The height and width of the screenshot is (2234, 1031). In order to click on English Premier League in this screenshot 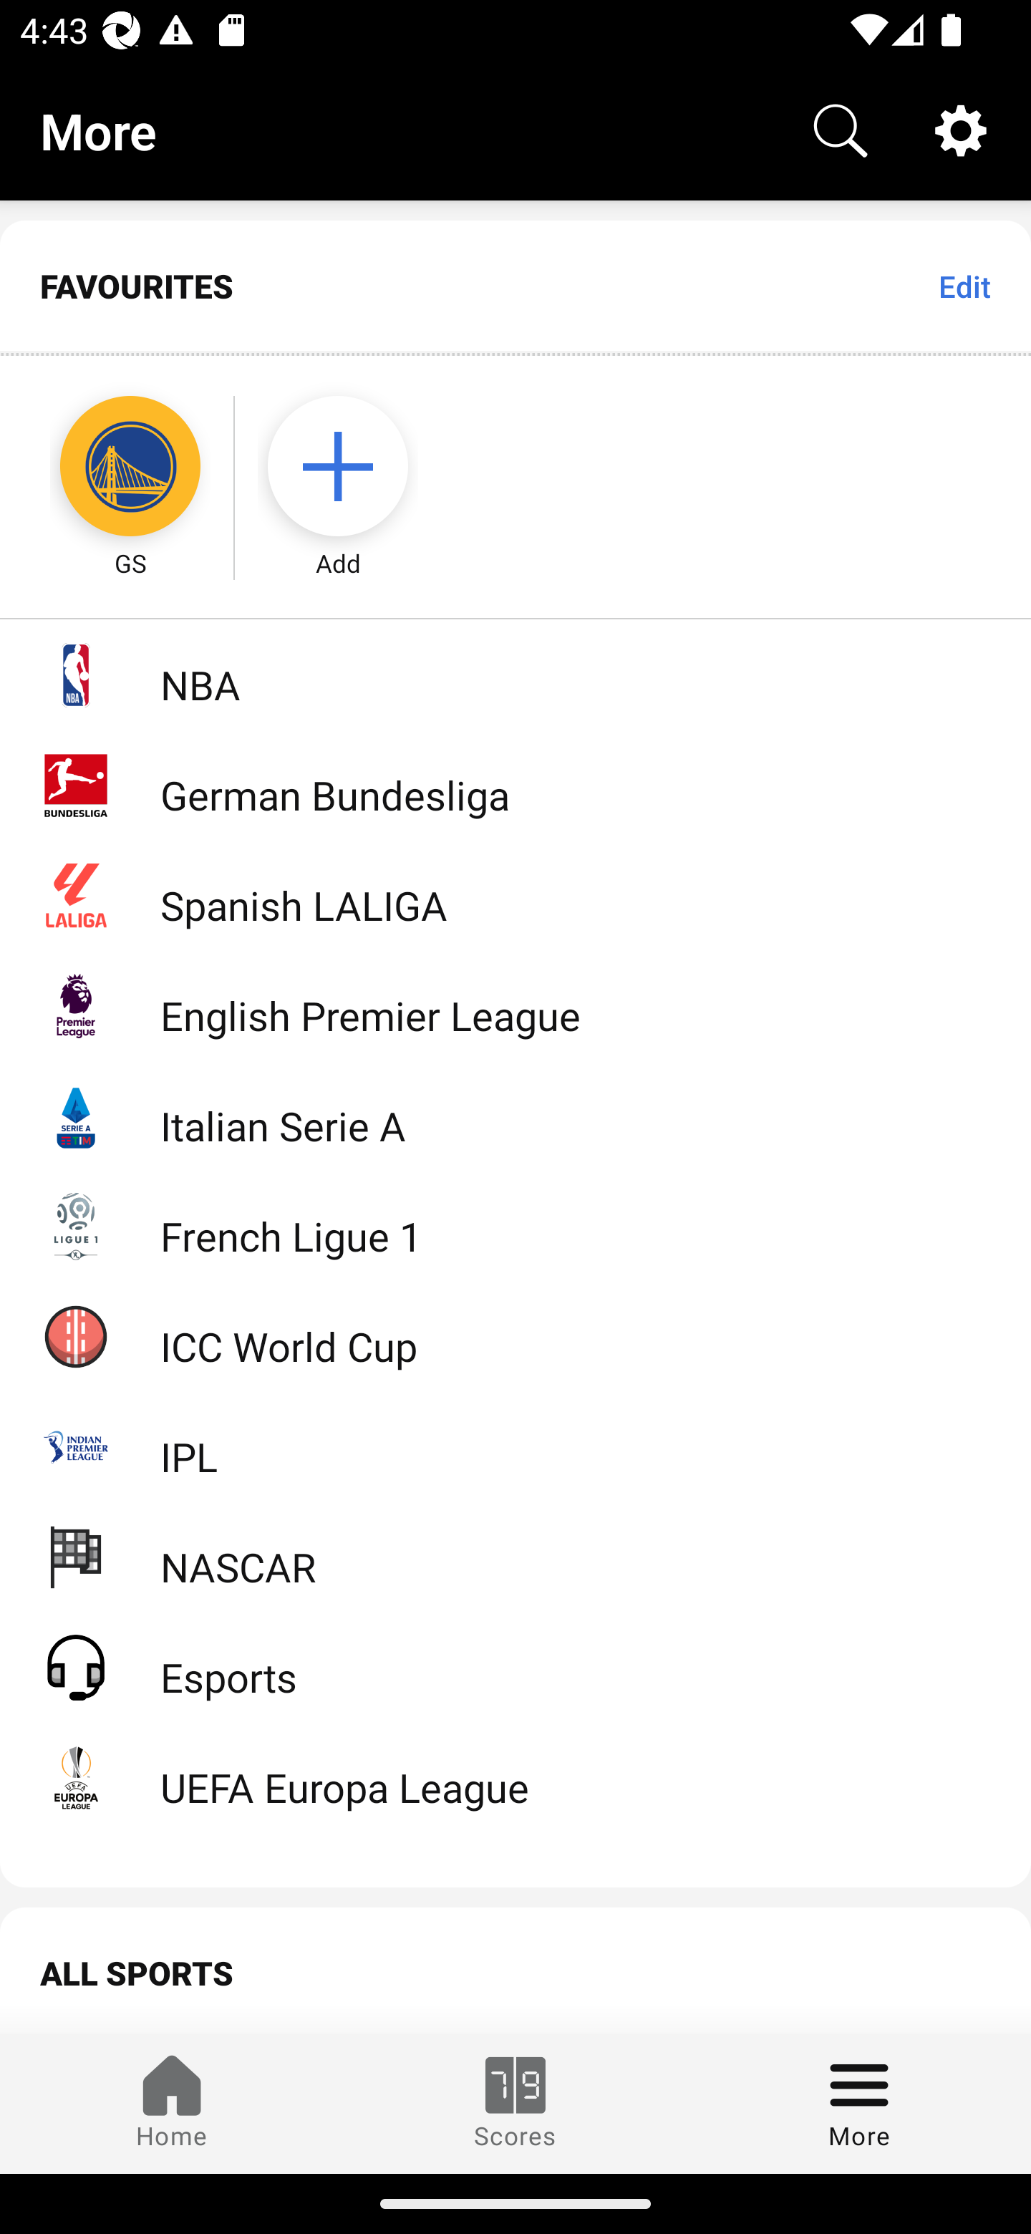, I will do `click(515, 1005)`.